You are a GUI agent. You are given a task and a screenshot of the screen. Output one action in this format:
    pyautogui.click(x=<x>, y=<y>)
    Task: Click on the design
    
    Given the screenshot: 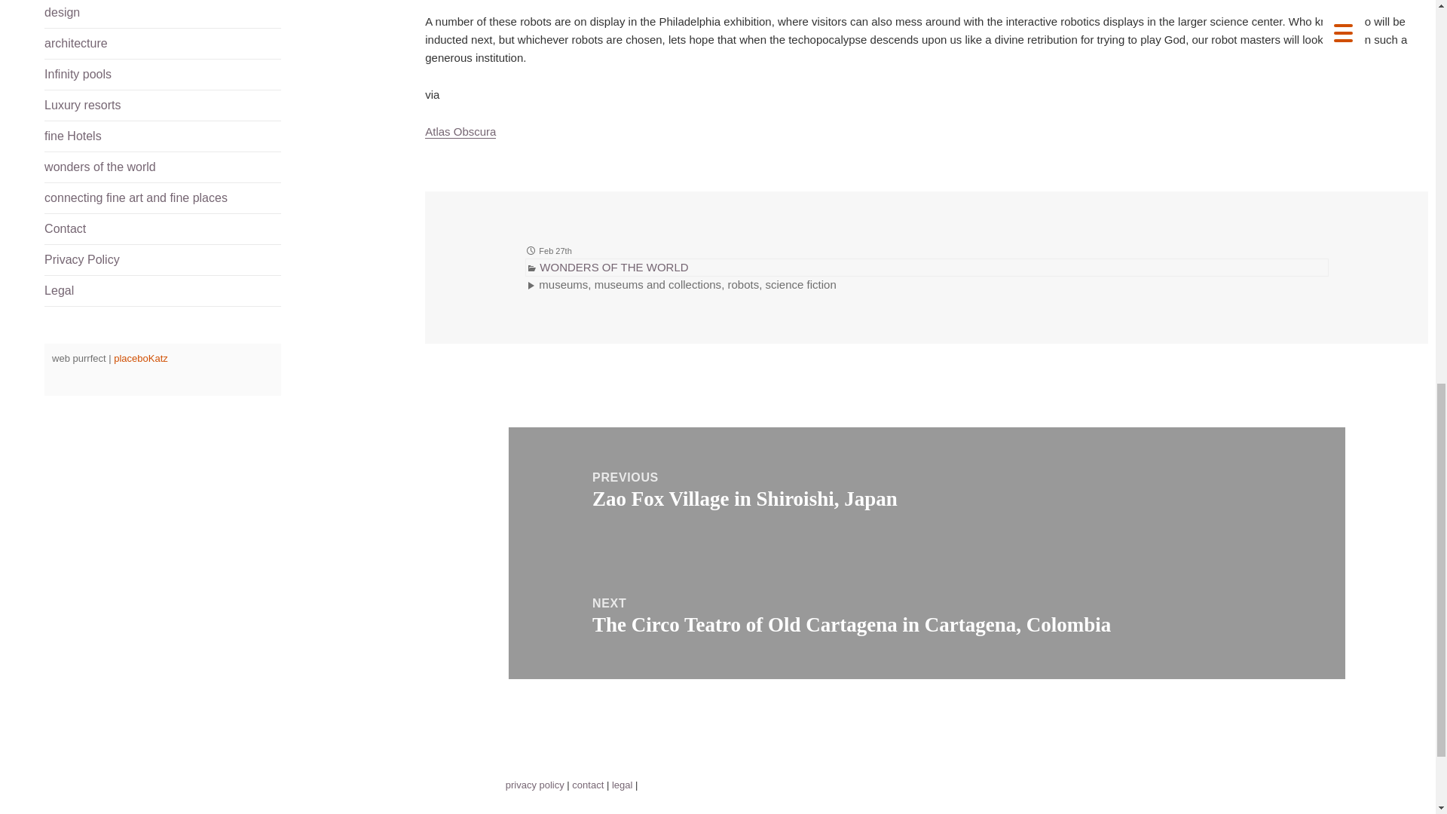 What is the action you would take?
    pyautogui.click(x=163, y=14)
    